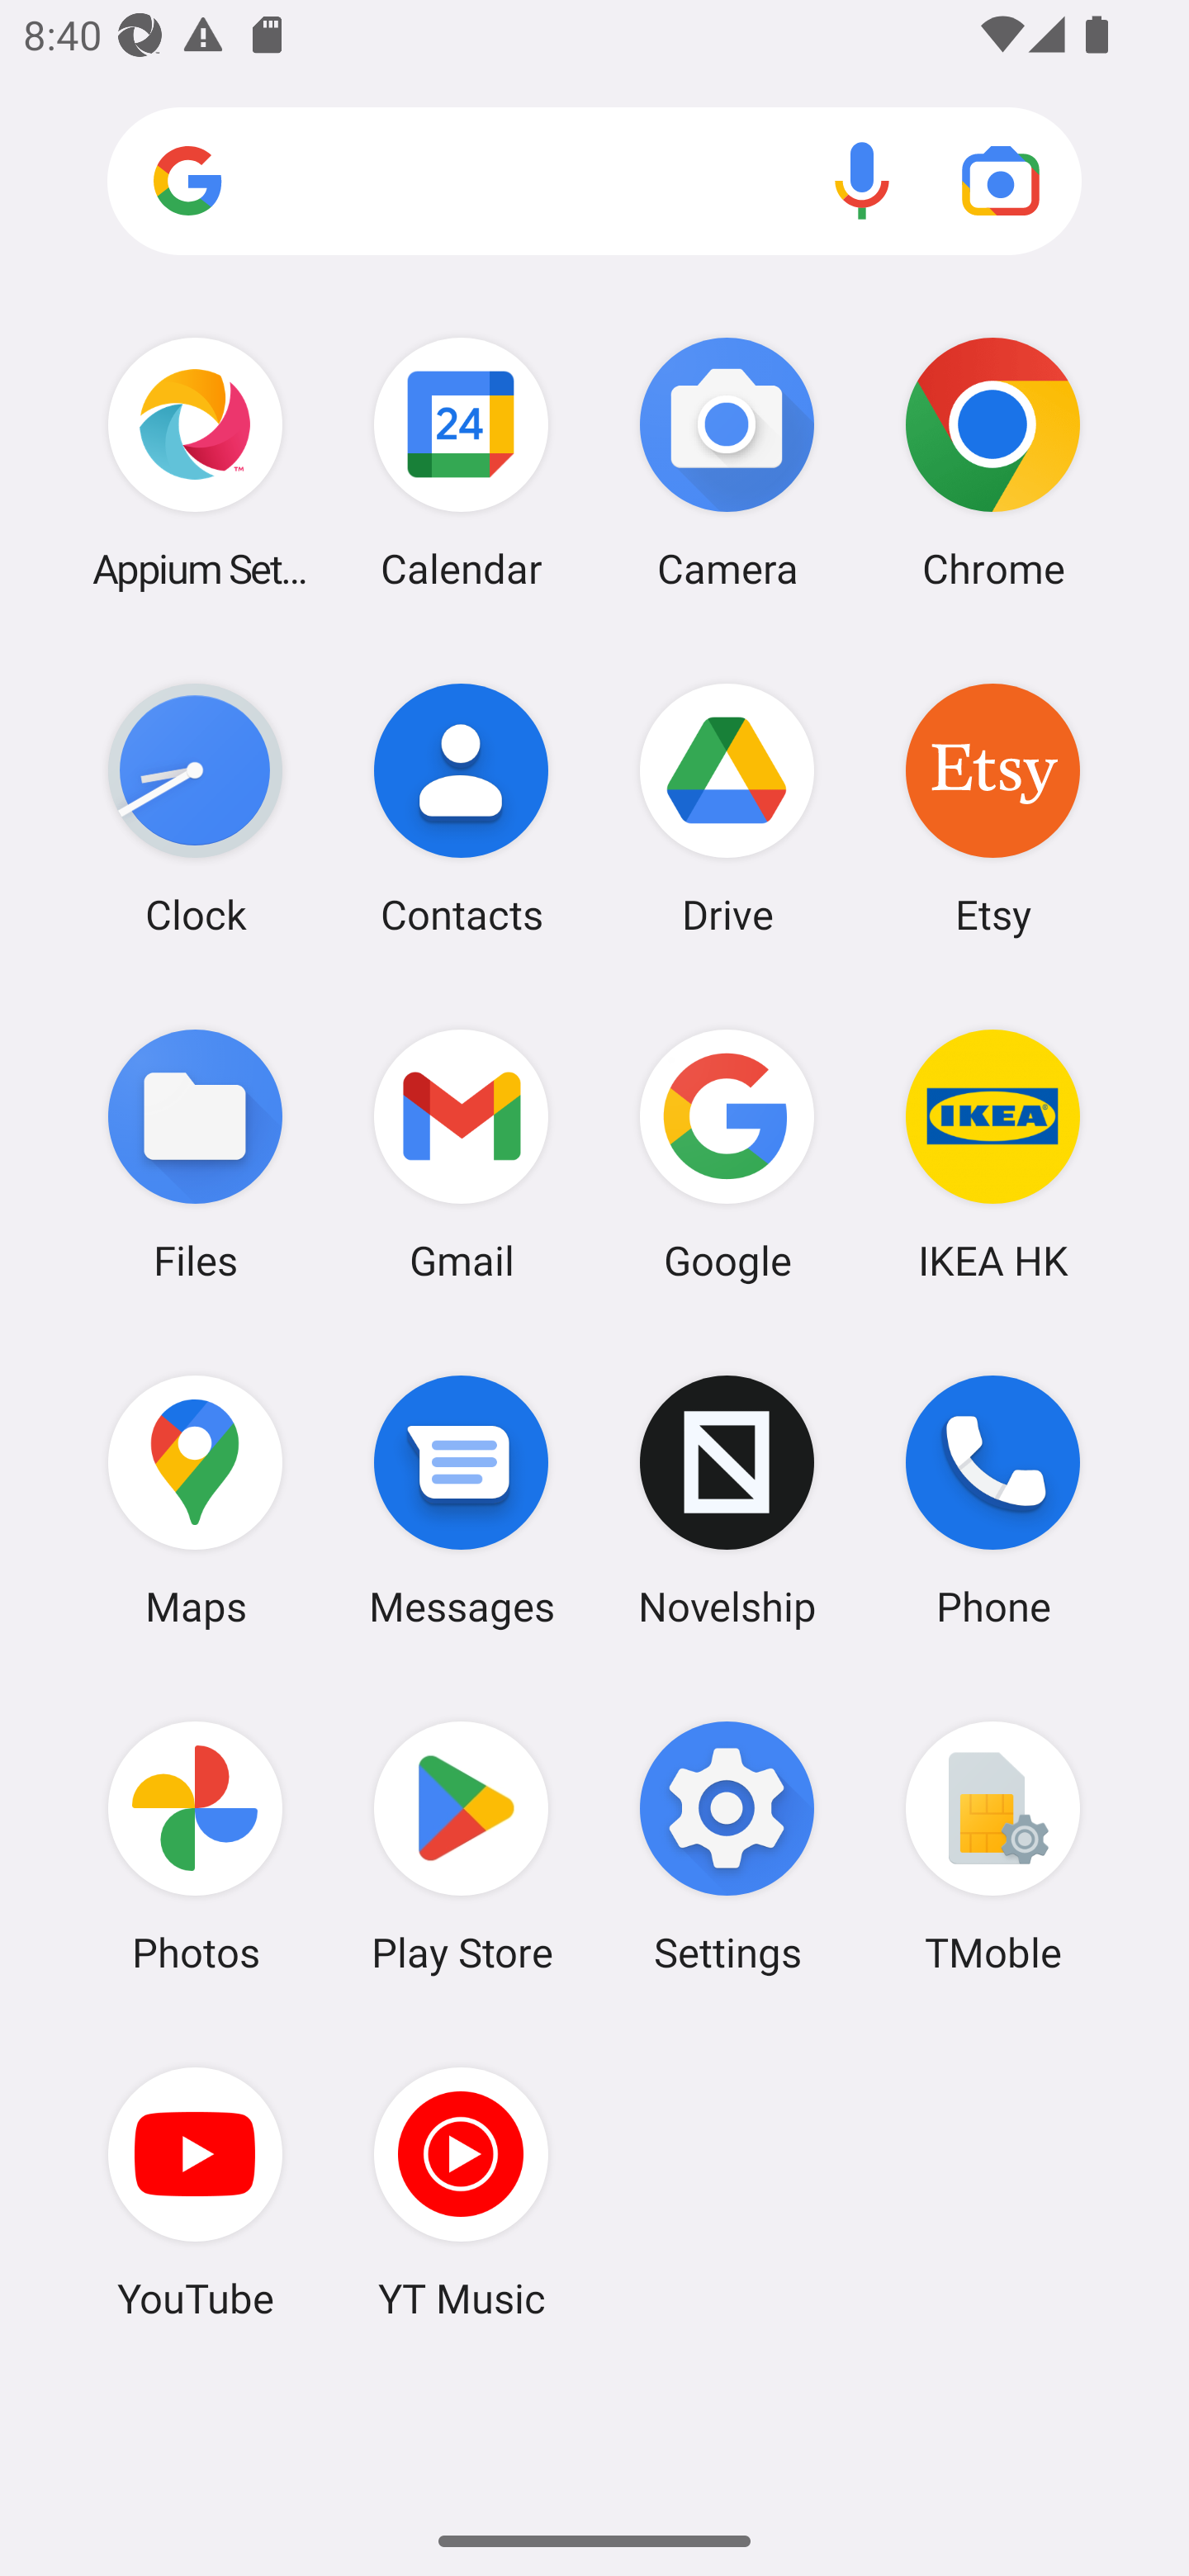 The height and width of the screenshot is (2576, 1189). What do you see at coordinates (461, 1847) in the screenshot?
I see `Play Store` at bounding box center [461, 1847].